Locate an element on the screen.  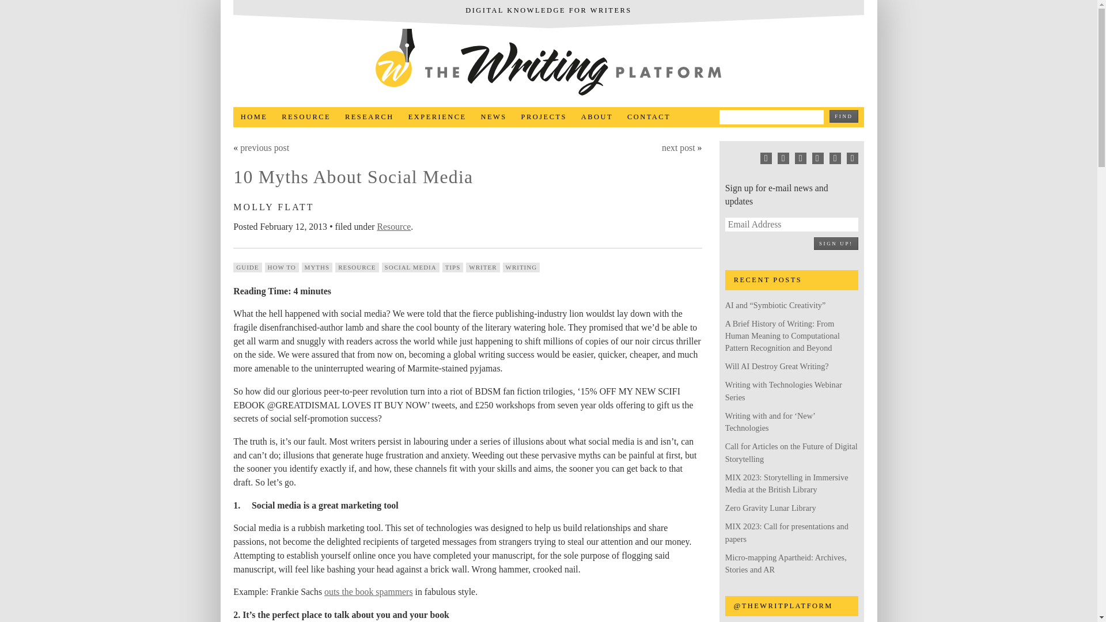
RESEARCH is located at coordinates (370, 117).